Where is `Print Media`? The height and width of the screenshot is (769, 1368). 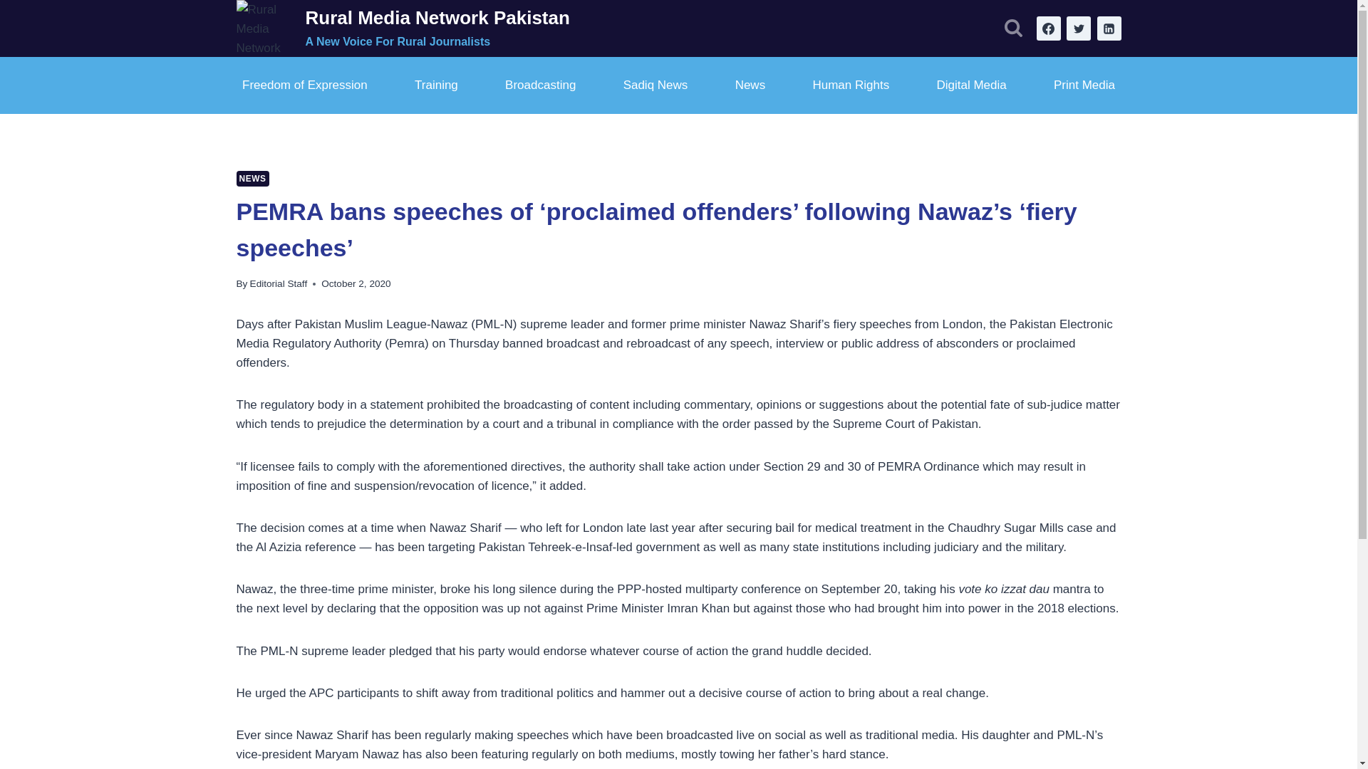 Print Media is located at coordinates (1084, 85).